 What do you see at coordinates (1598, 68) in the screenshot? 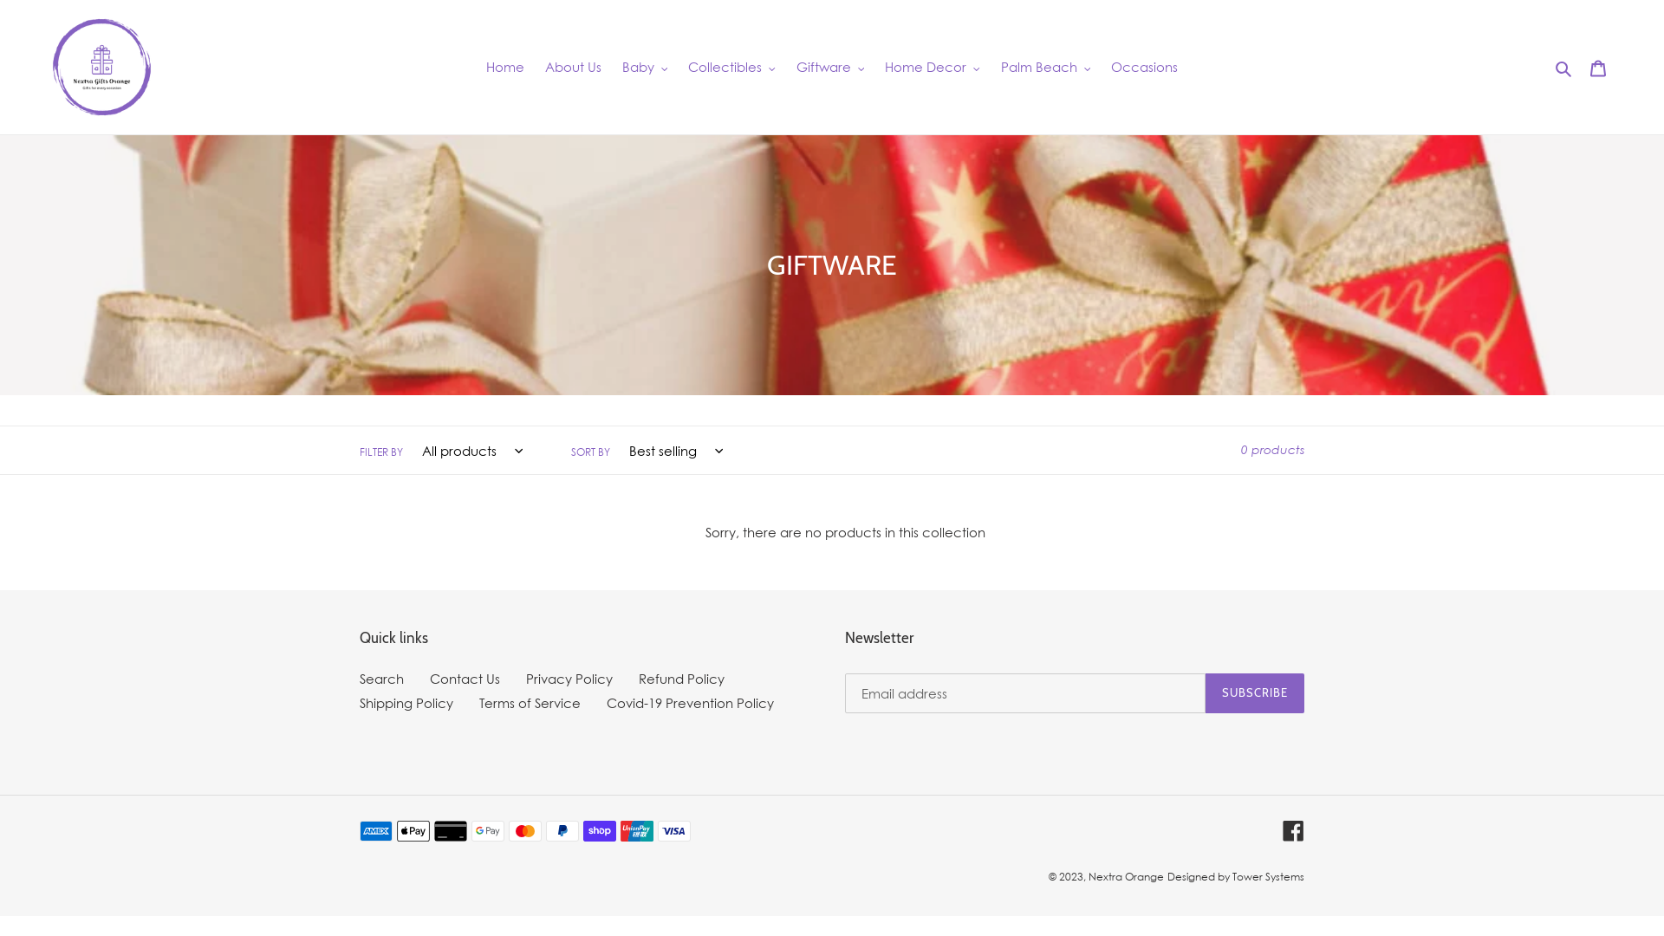
I see `Cart` at bounding box center [1598, 68].